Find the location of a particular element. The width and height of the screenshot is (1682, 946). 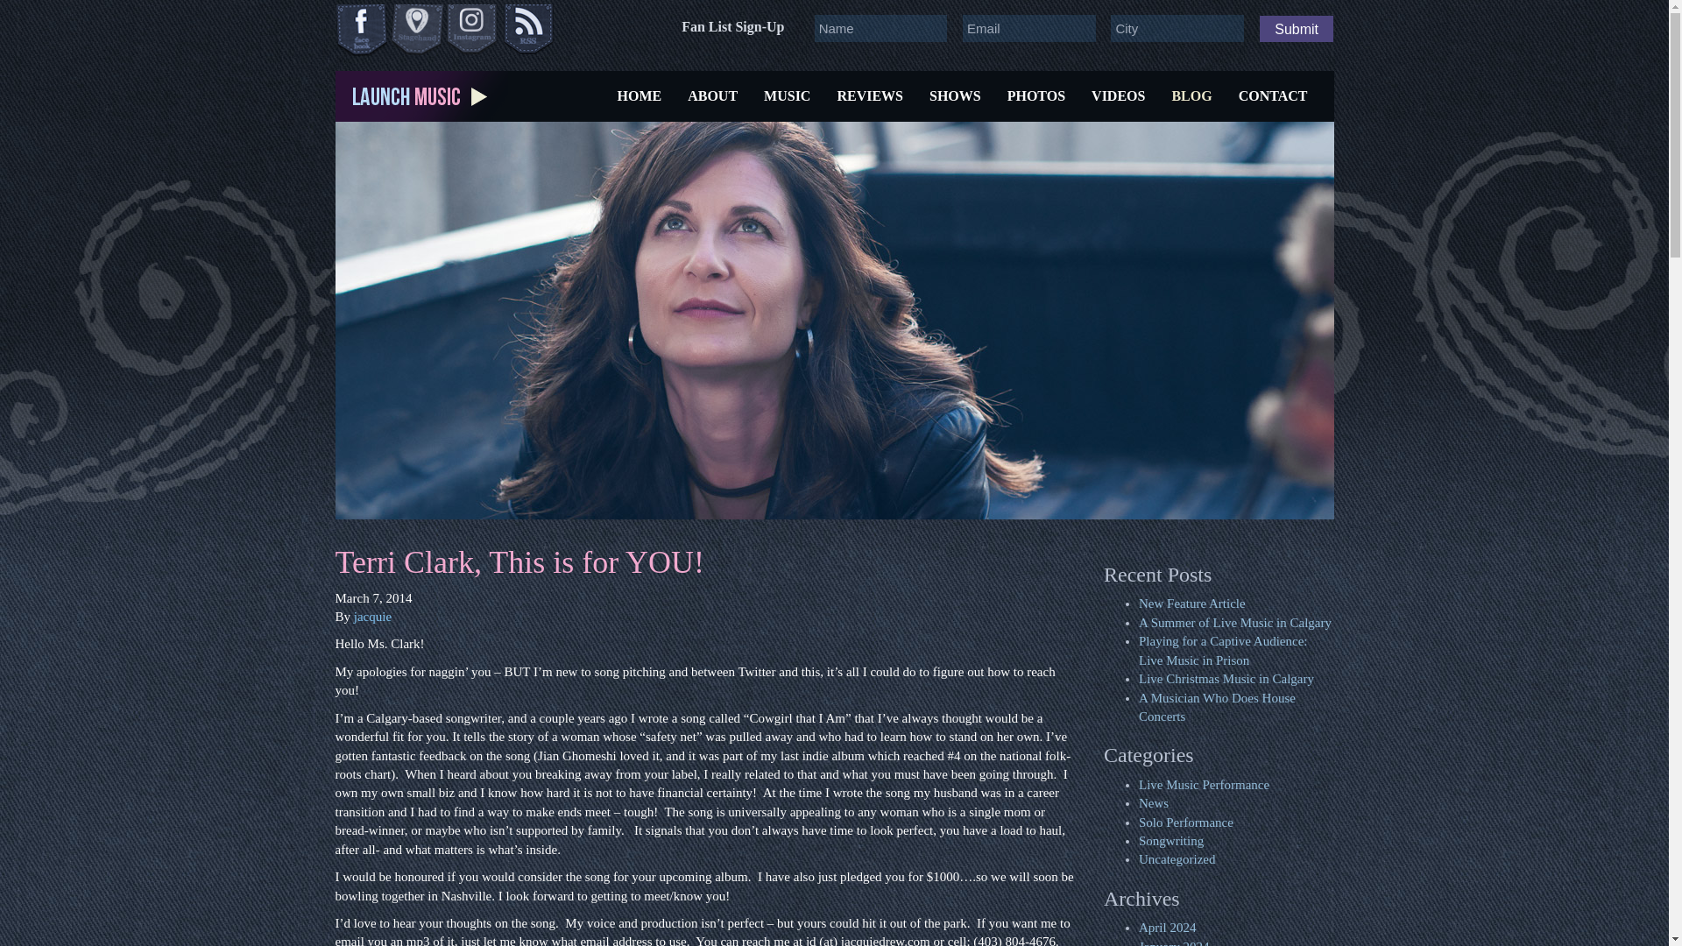

REVIEWS is located at coordinates (870, 96).